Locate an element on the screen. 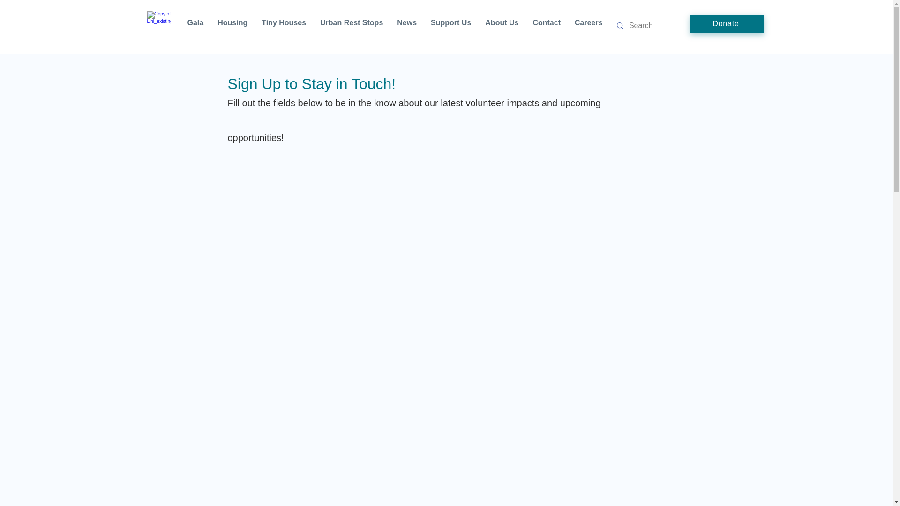 This screenshot has height=506, width=900. Tiny Houses is located at coordinates (284, 26).